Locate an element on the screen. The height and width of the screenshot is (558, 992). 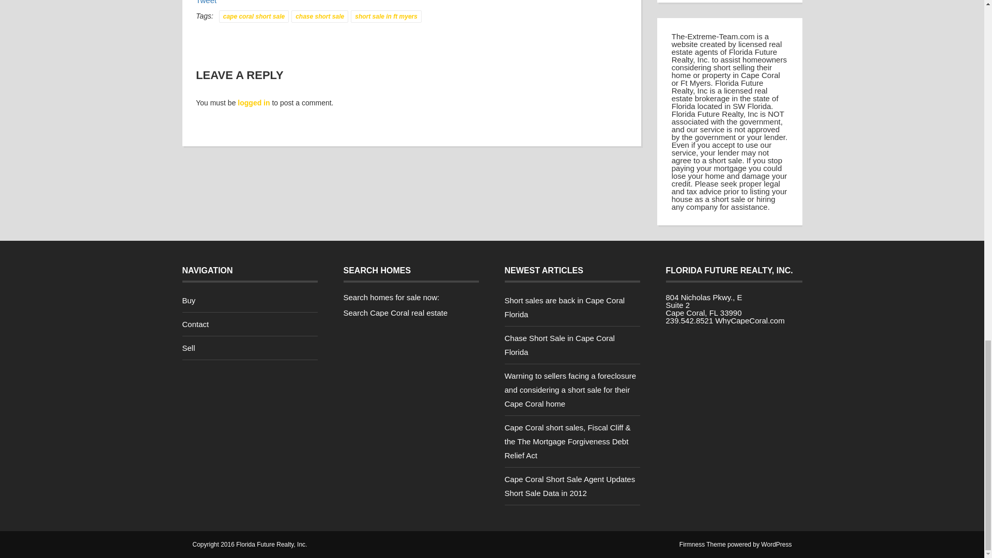
Buy is located at coordinates (188, 300).